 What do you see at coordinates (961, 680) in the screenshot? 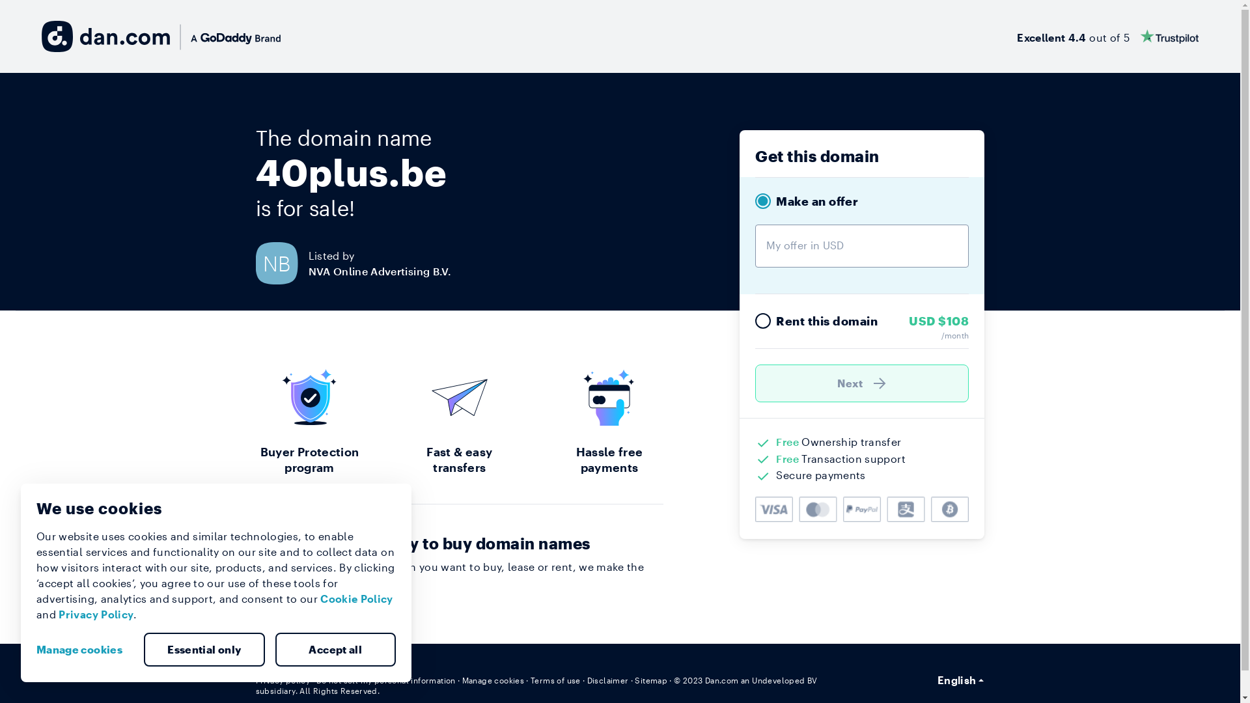
I see `English` at bounding box center [961, 680].